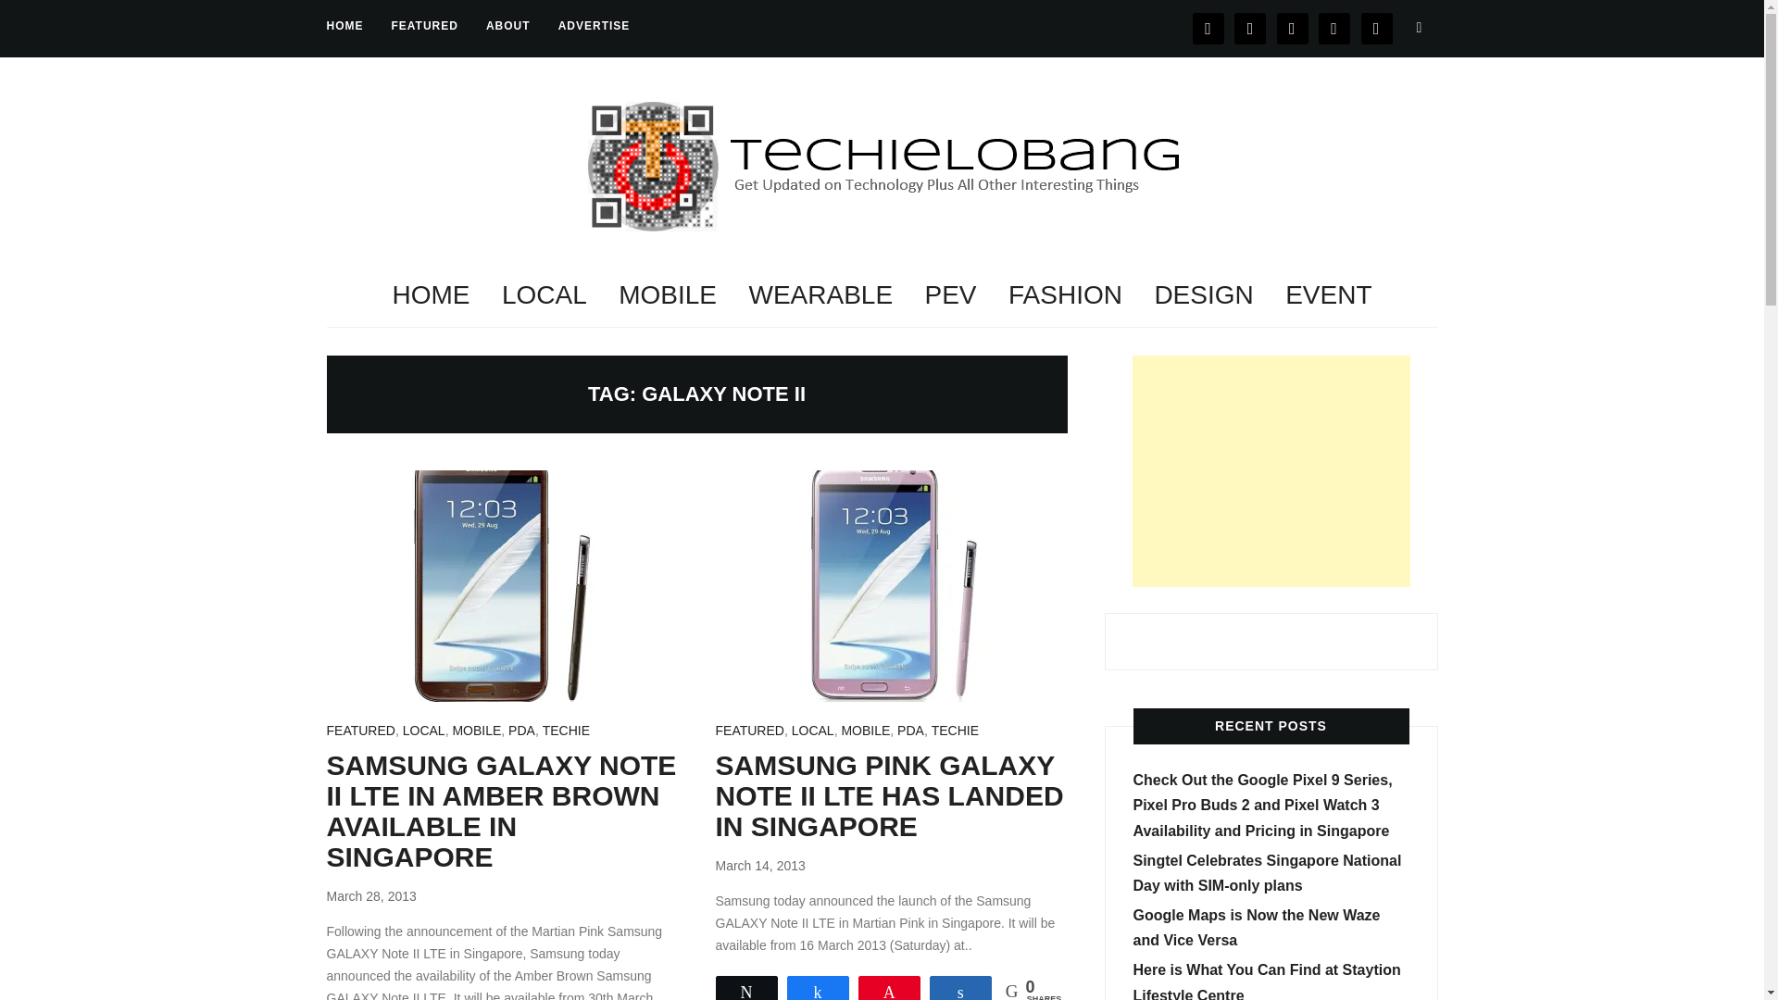  I want to click on LOCAL, so click(424, 731).